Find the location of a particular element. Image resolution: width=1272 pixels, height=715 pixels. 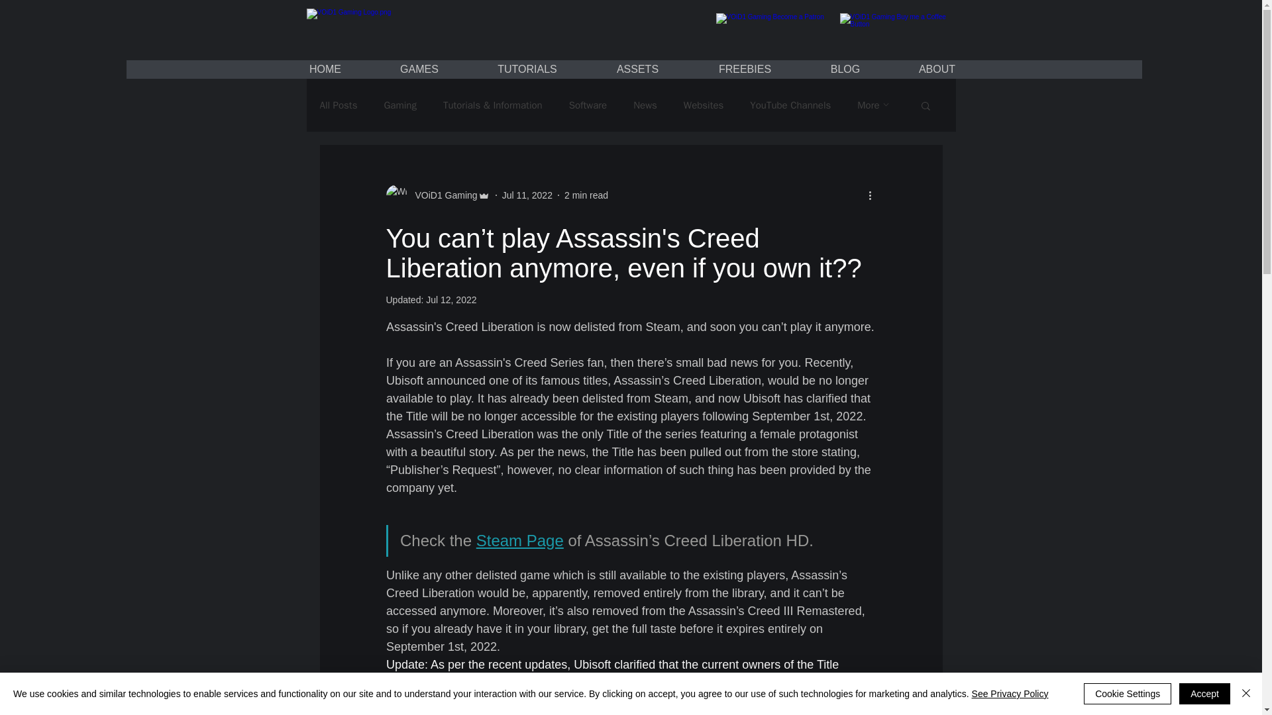

Jul 12, 2022 is located at coordinates (450, 299).